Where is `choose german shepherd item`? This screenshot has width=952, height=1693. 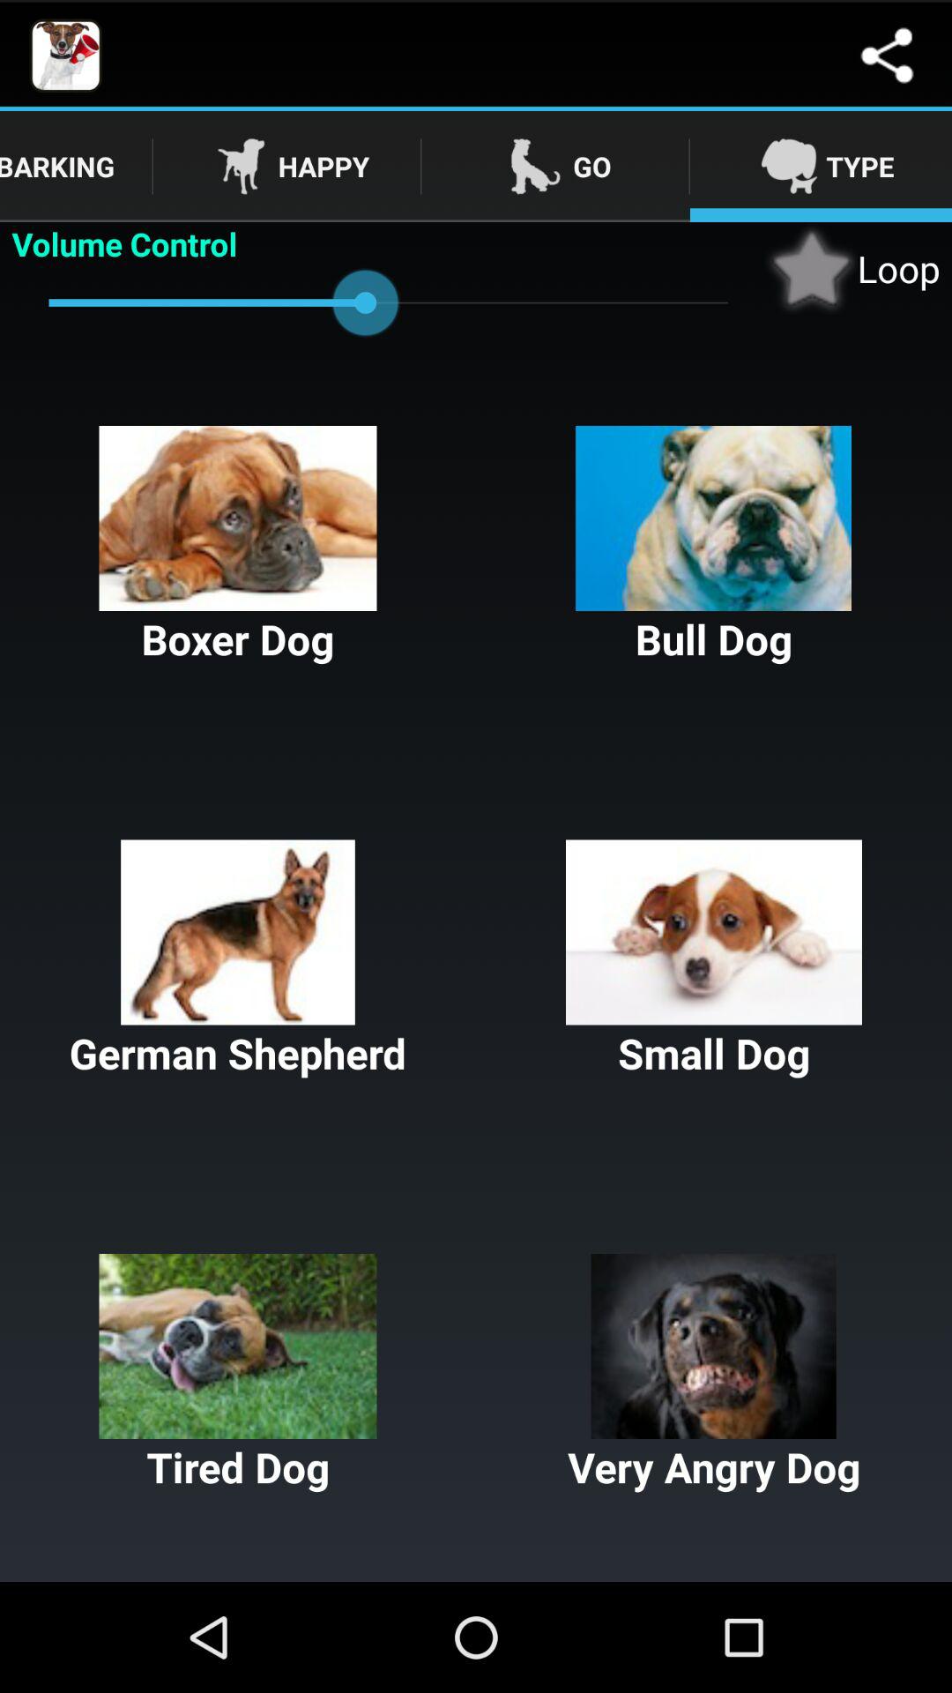
choose german shepherd item is located at coordinates (238, 960).